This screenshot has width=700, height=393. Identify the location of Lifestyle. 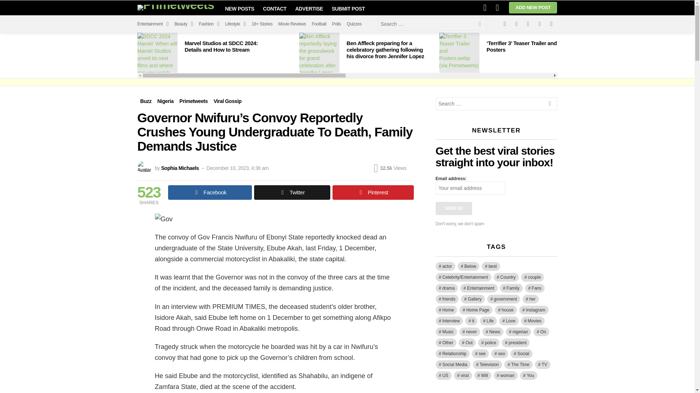
(236, 24).